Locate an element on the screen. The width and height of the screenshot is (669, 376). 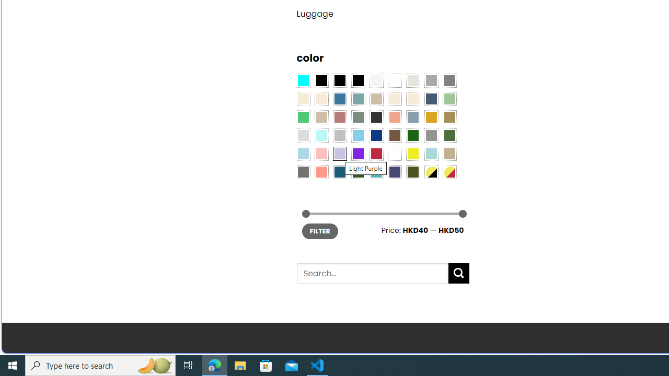
Blue Sage is located at coordinates (357, 99).